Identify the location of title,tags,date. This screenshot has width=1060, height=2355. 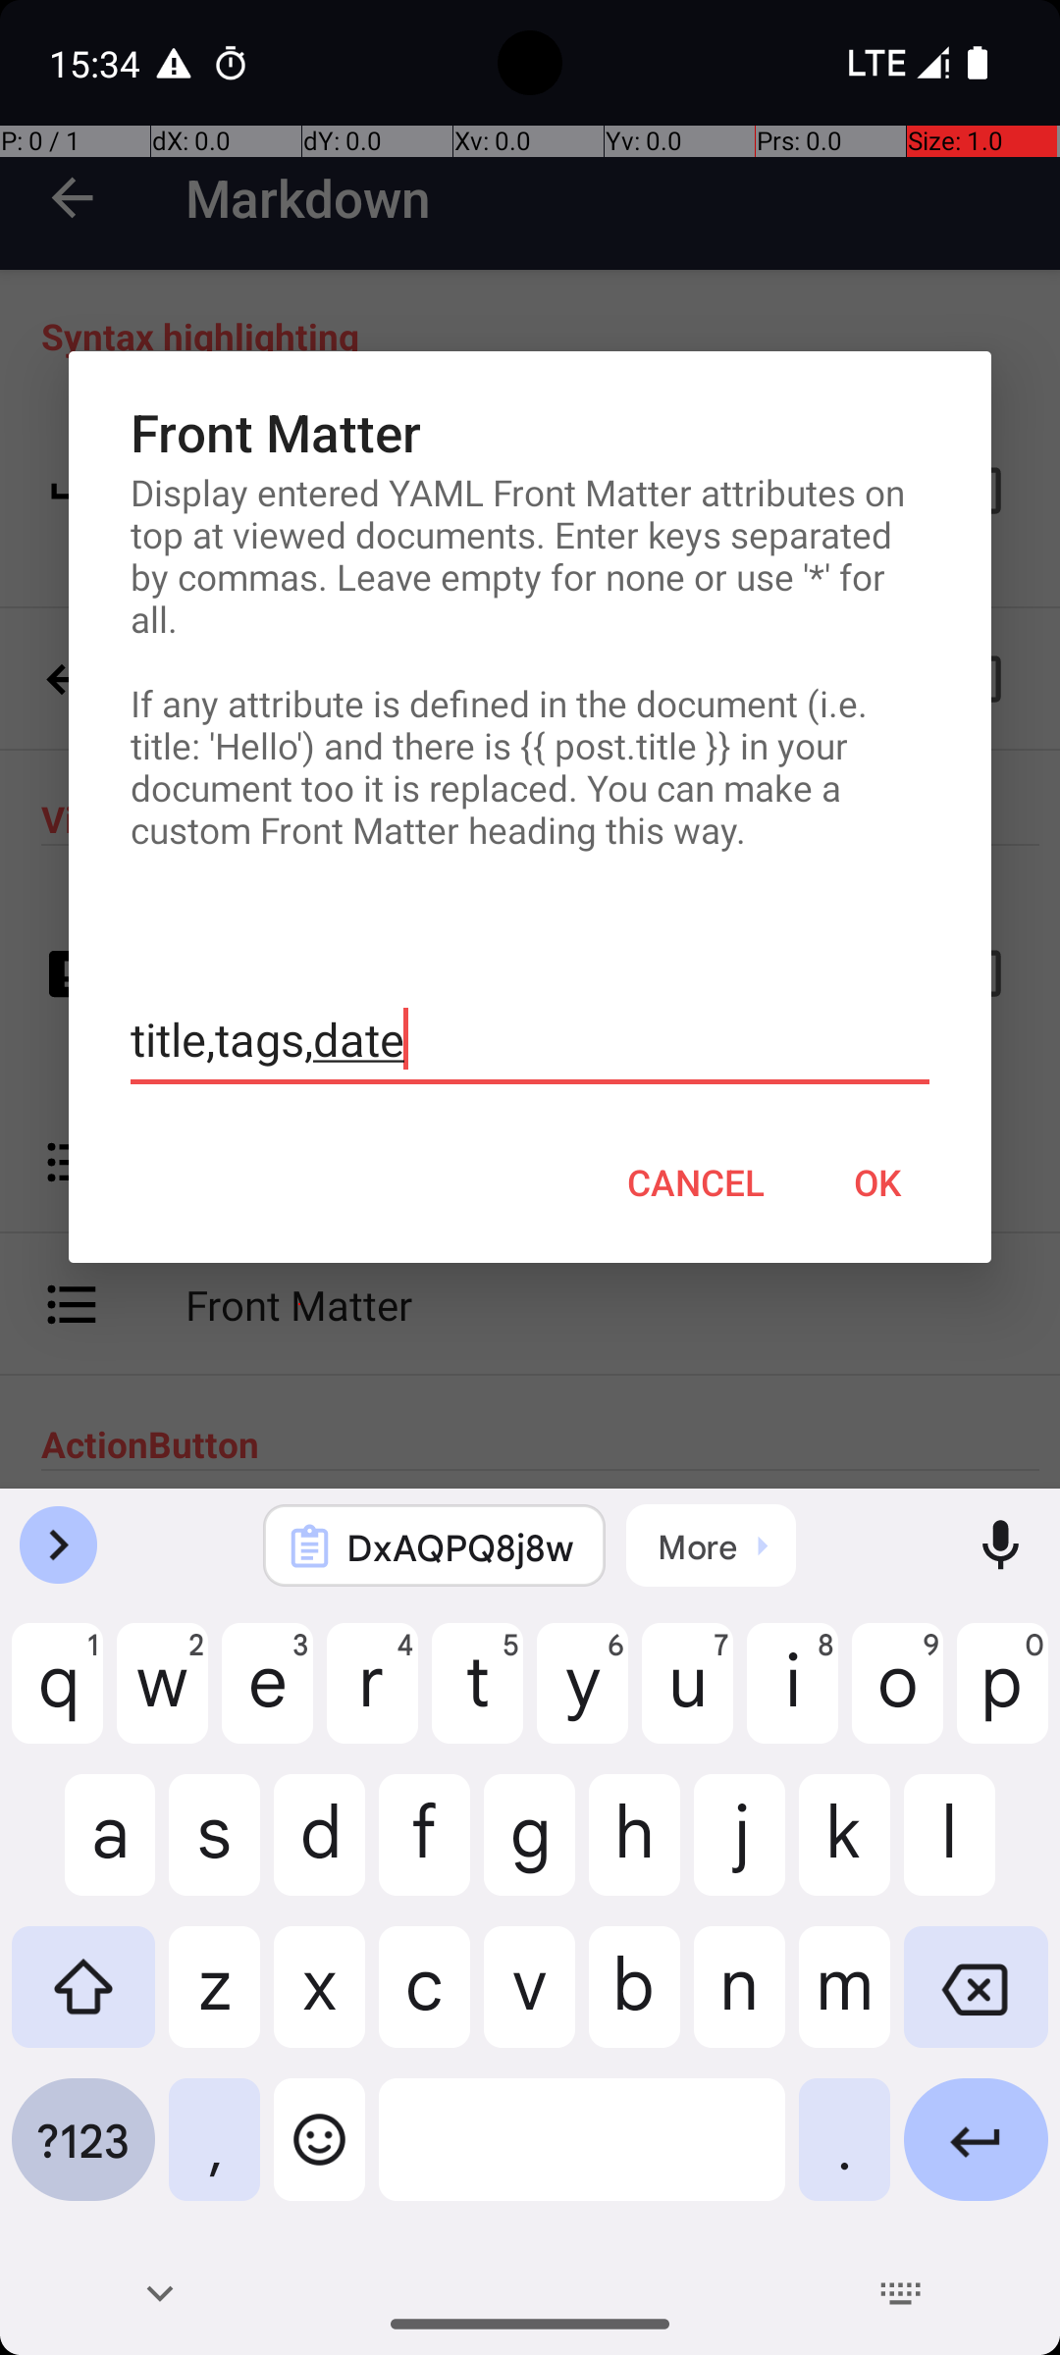
(530, 1040).